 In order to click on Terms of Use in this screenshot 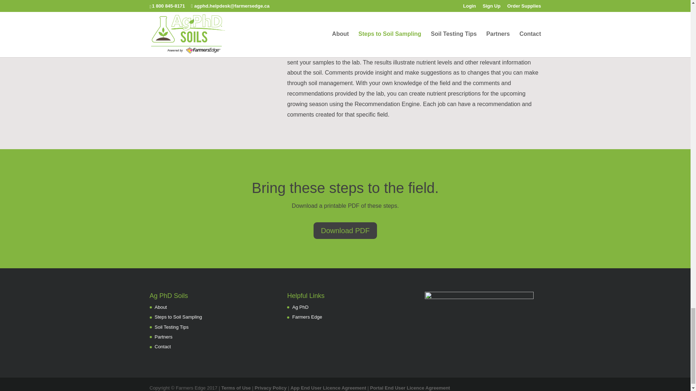, I will do `click(236, 387)`.